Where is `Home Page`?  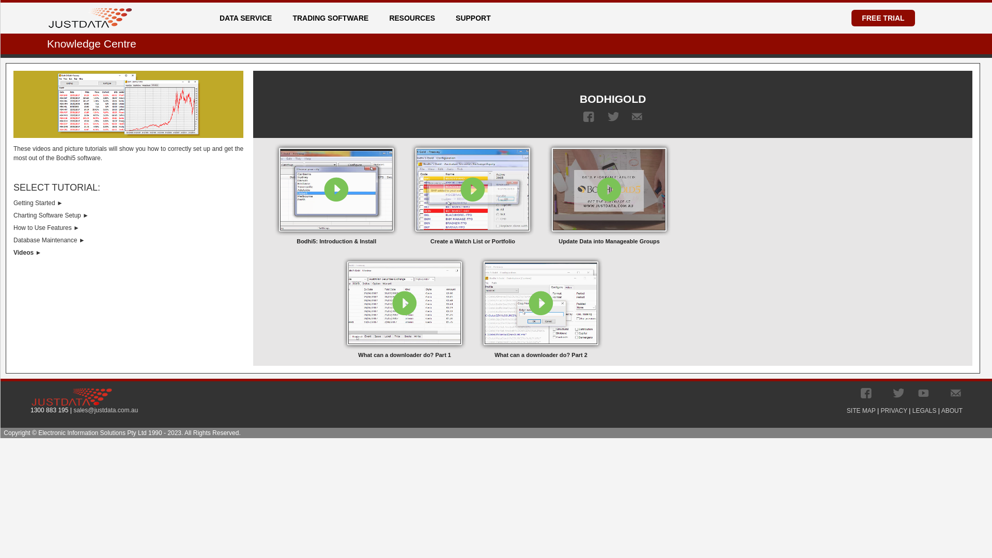 Home Page is located at coordinates (90, 18).